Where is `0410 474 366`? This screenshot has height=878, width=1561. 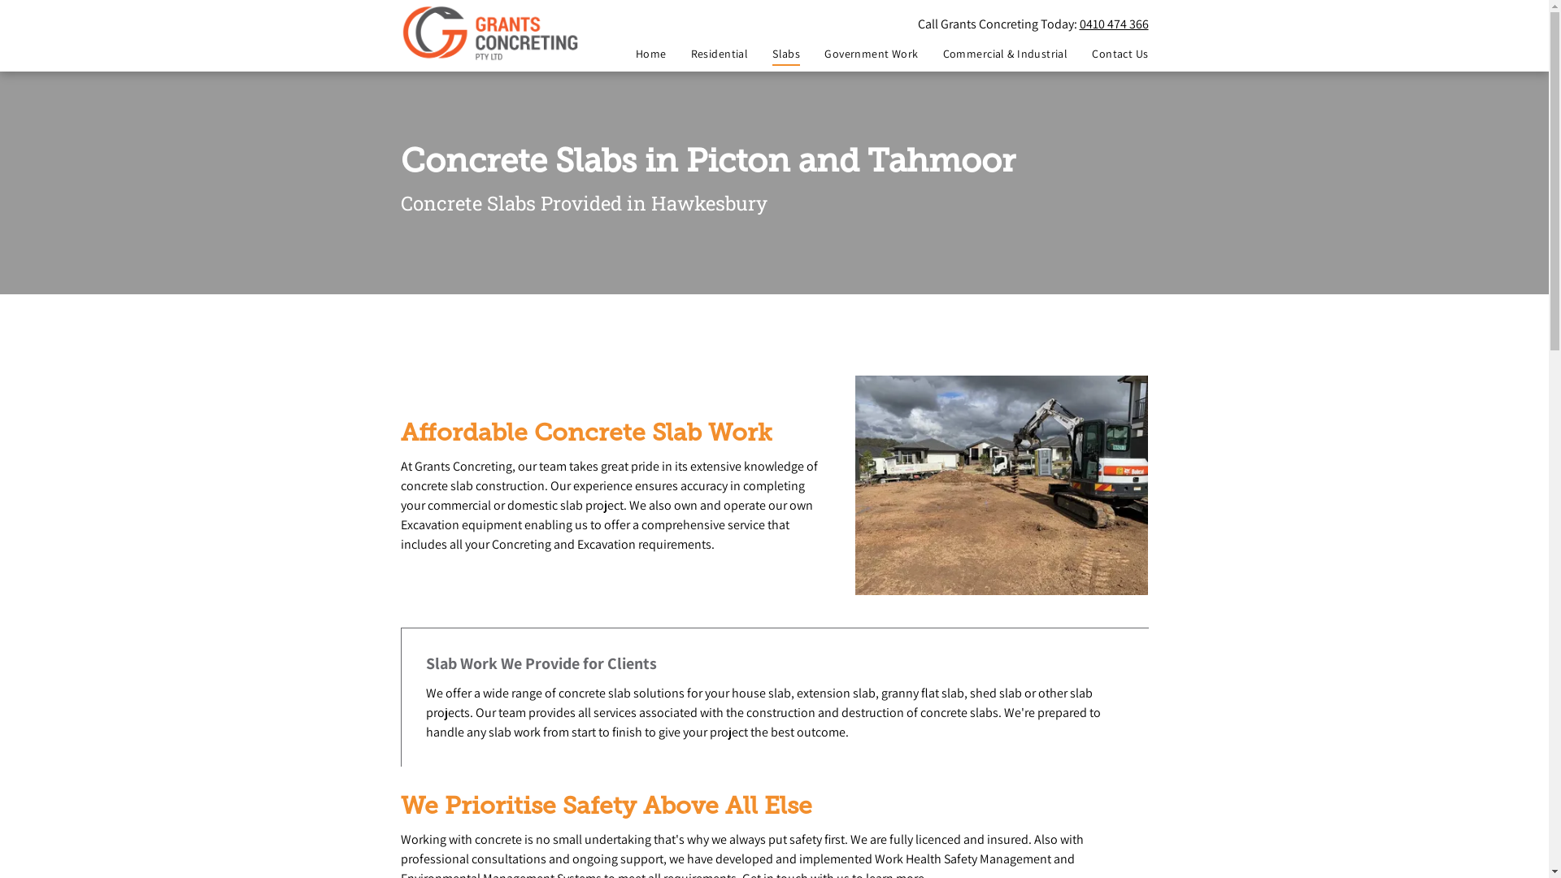
0410 474 366 is located at coordinates (1114, 24).